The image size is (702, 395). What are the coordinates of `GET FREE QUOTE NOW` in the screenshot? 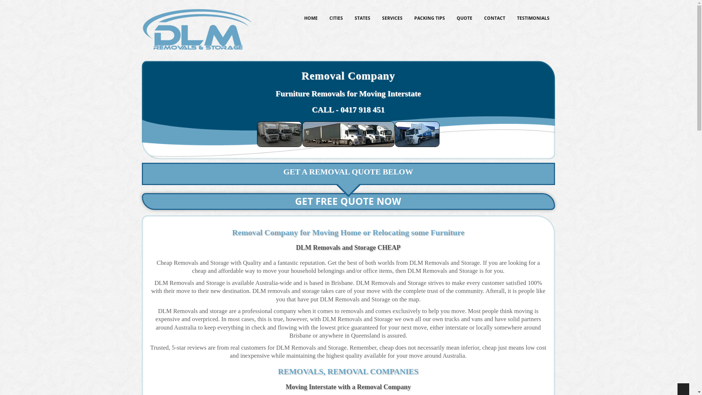 It's located at (348, 202).